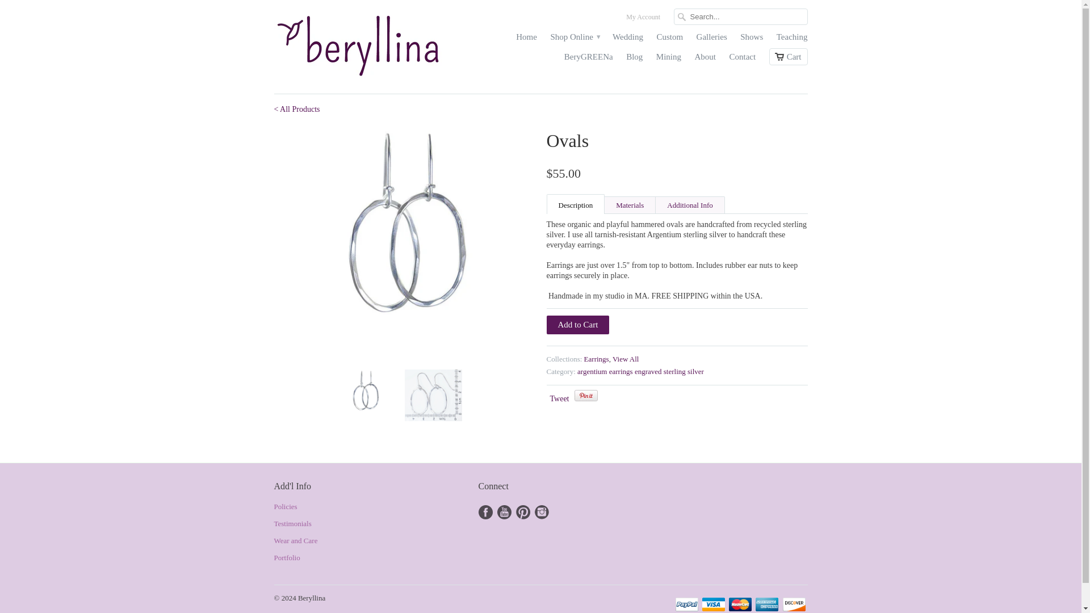 This screenshot has height=613, width=1090. What do you see at coordinates (669, 59) in the screenshot?
I see `Mining` at bounding box center [669, 59].